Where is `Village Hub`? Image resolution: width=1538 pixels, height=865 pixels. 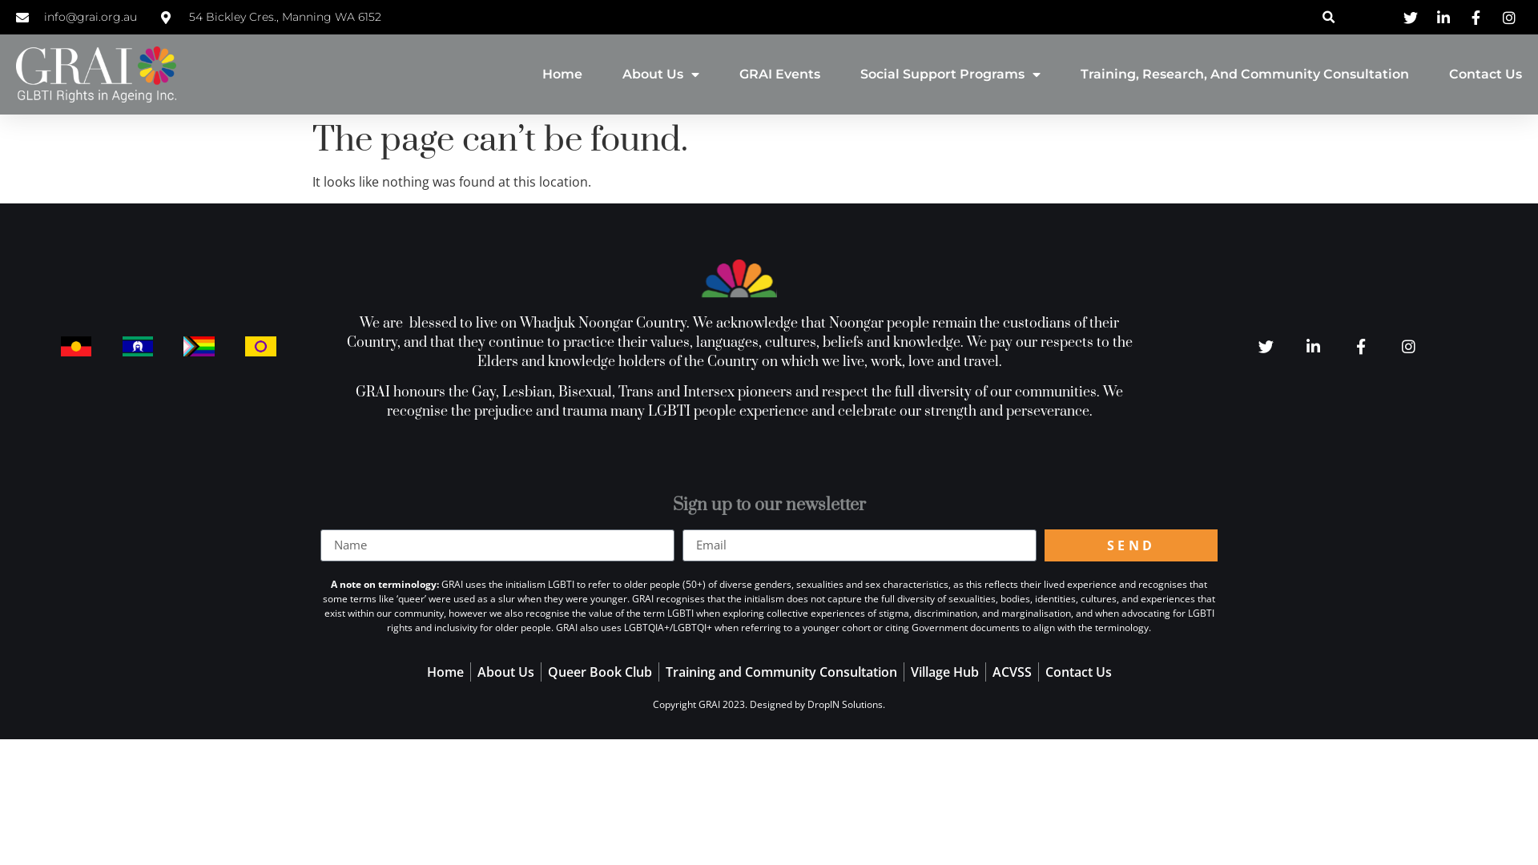
Village Hub is located at coordinates (944, 672).